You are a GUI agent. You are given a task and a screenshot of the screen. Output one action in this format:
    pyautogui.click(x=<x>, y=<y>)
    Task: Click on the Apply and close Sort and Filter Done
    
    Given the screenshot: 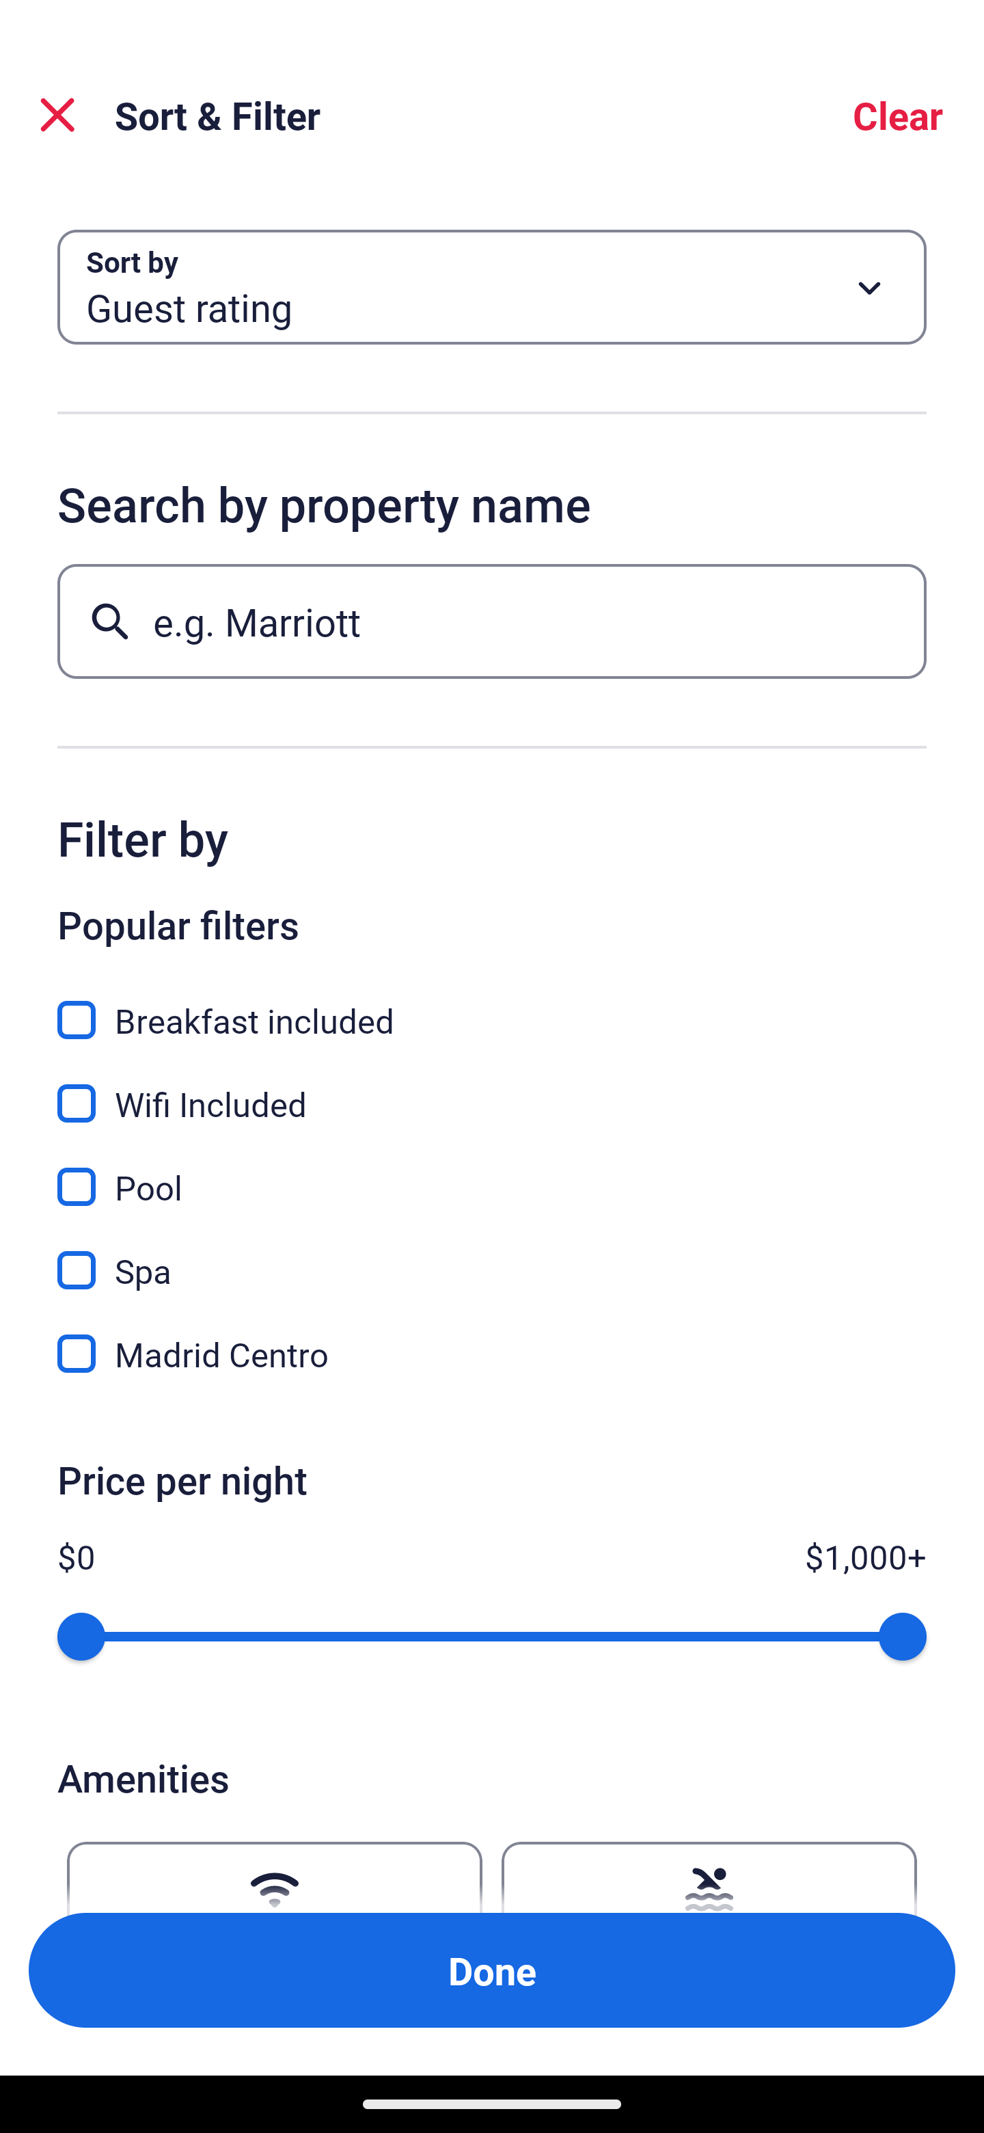 What is the action you would take?
    pyautogui.click(x=492, y=1970)
    